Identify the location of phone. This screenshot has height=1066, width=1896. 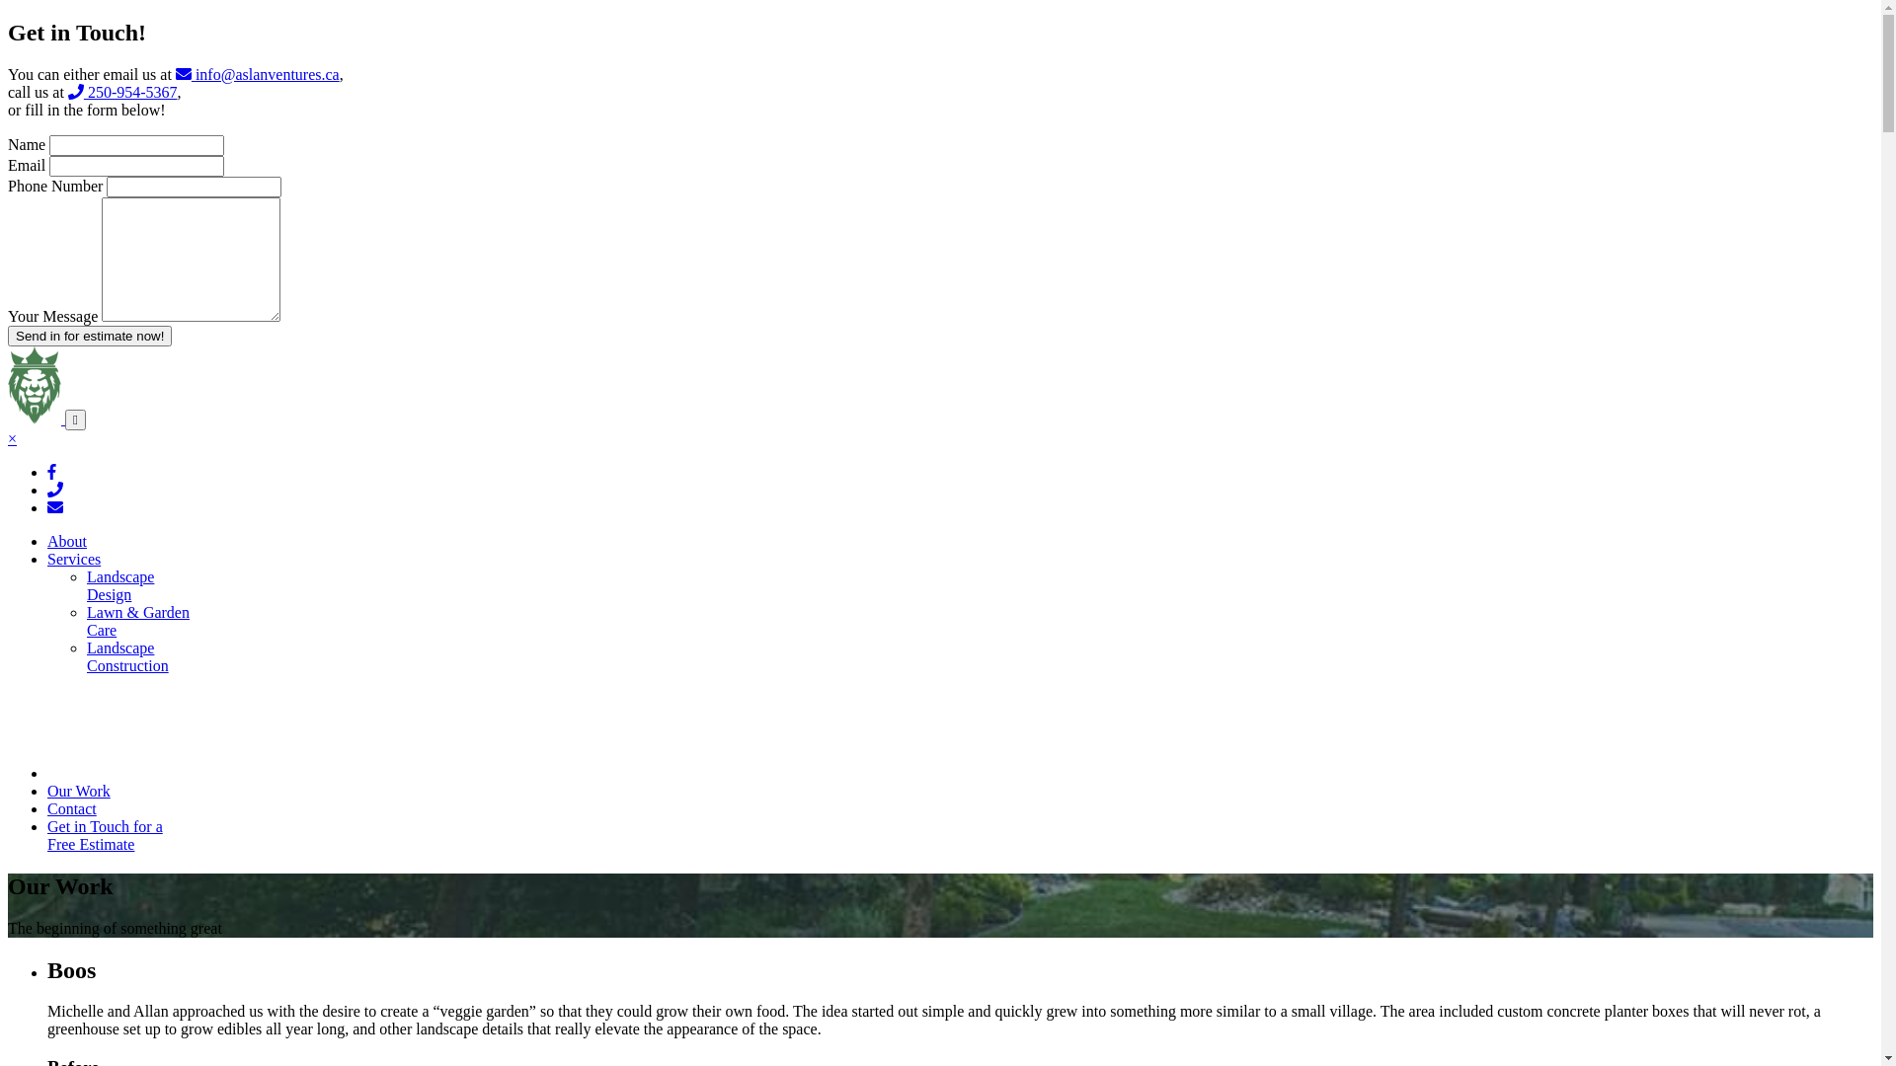
(55, 490).